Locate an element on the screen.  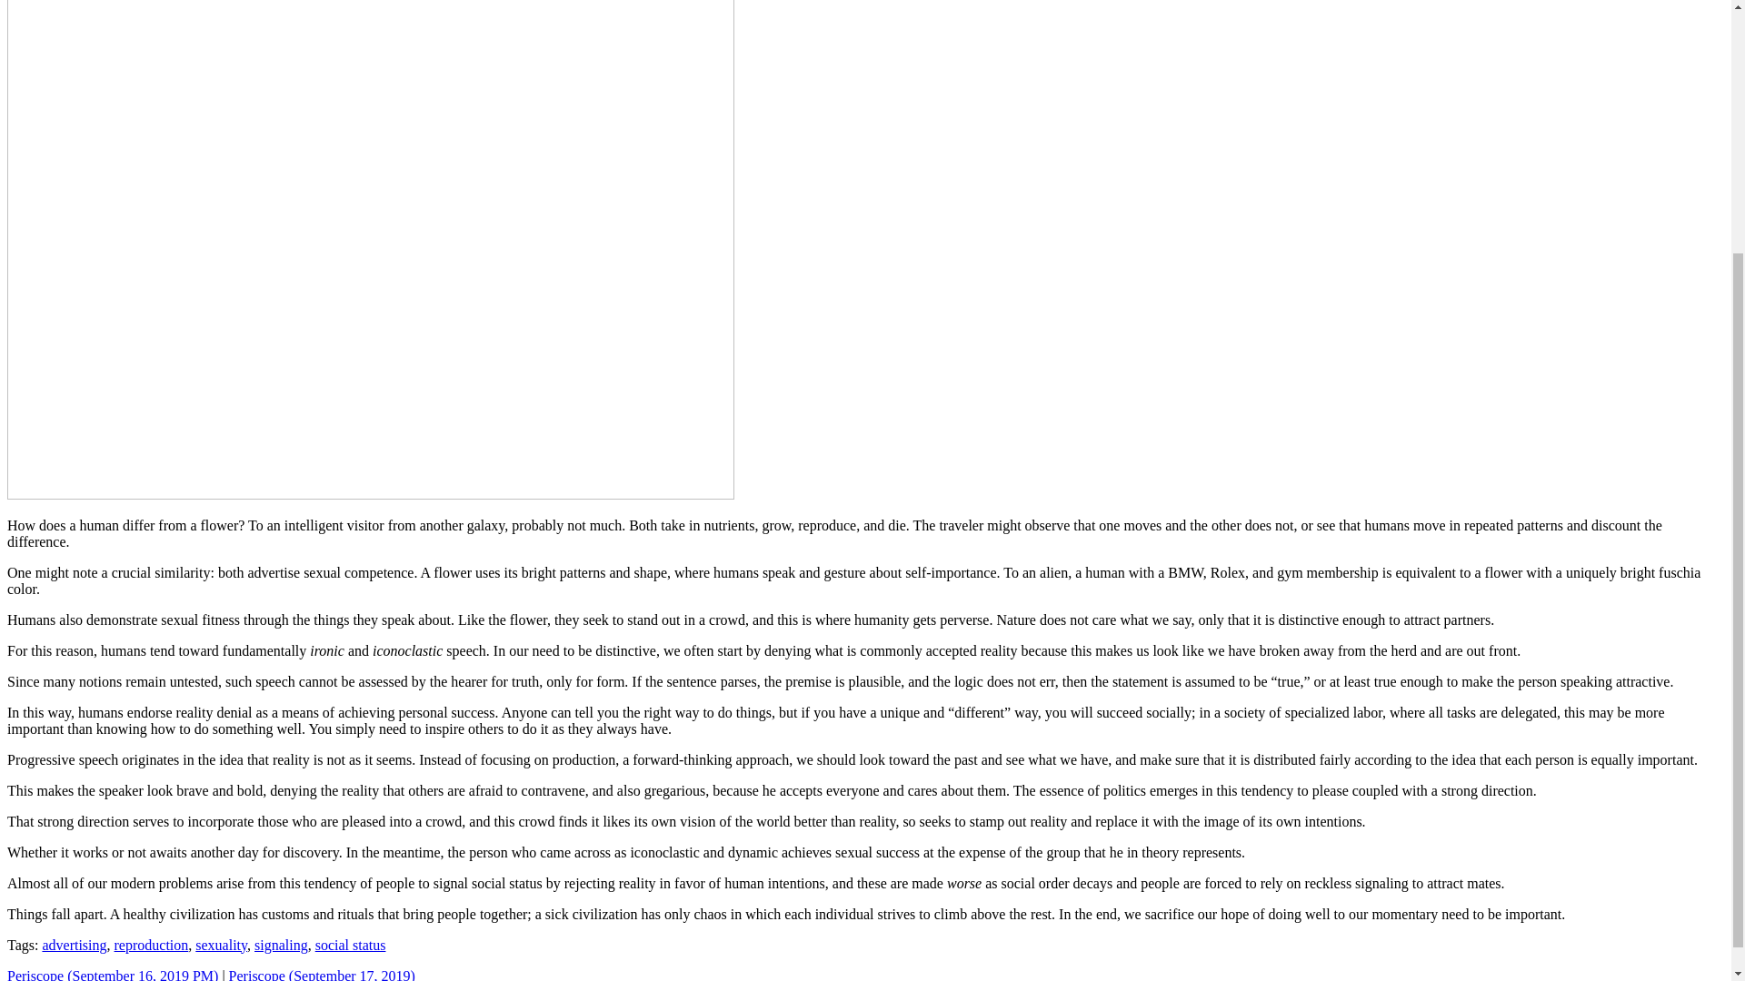
reproduction is located at coordinates (151, 945).